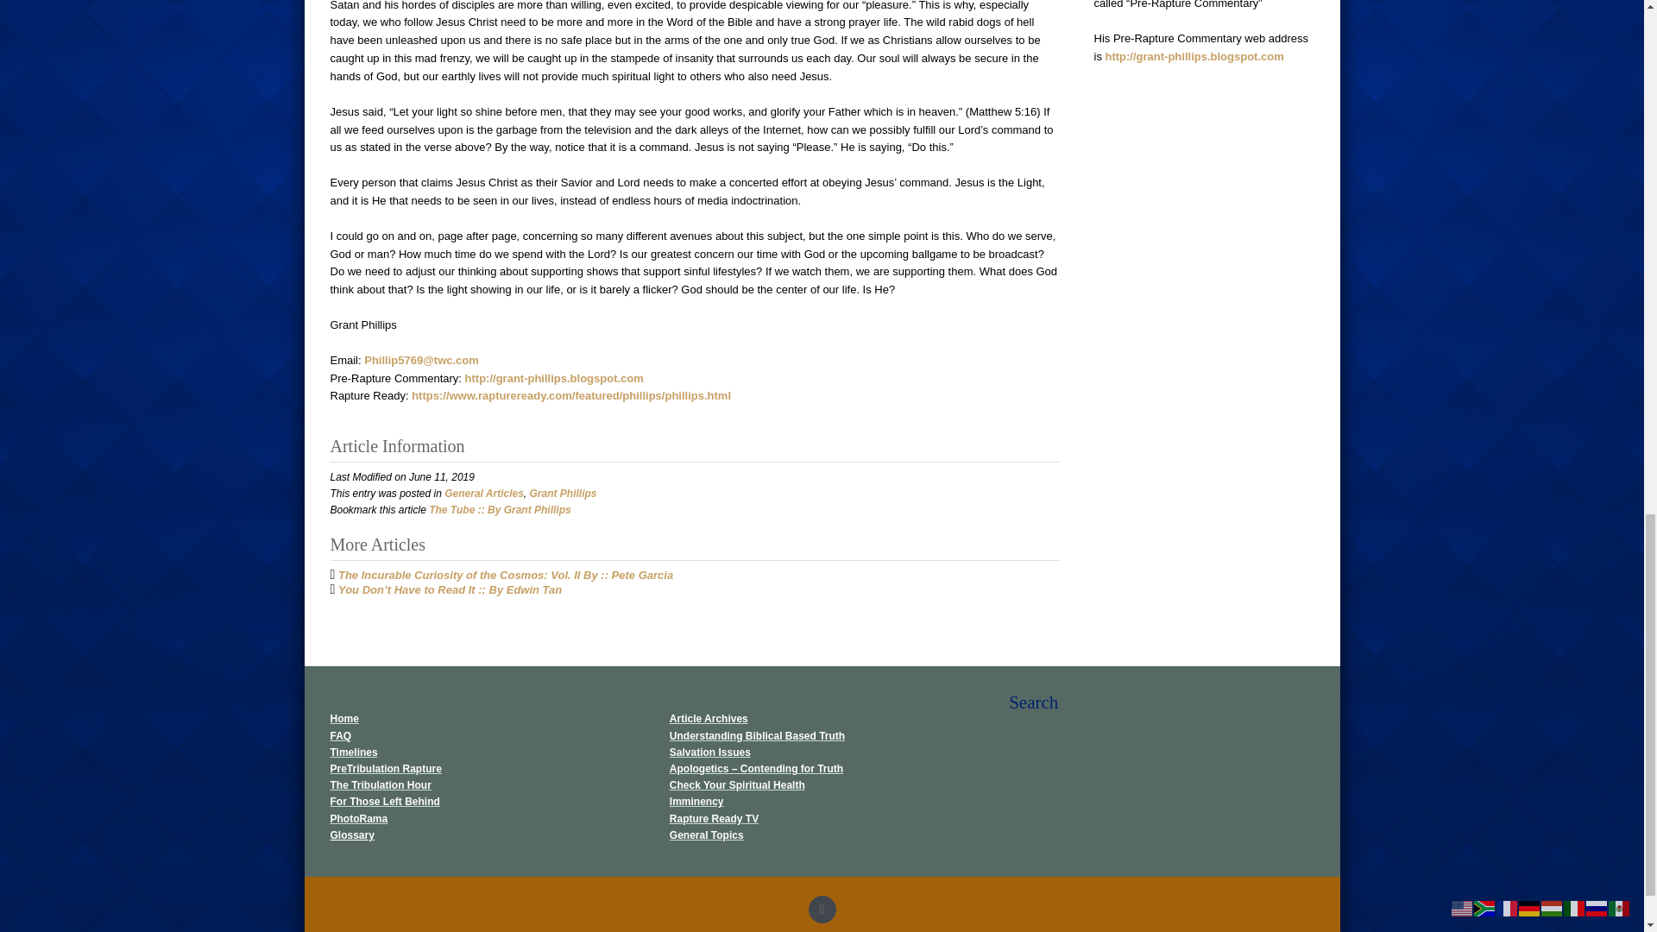  What do you see at coordinates (757, 735) in the screenshot?
I see `Understanding Biblical Based Truth` at bounding box center [757, 735].